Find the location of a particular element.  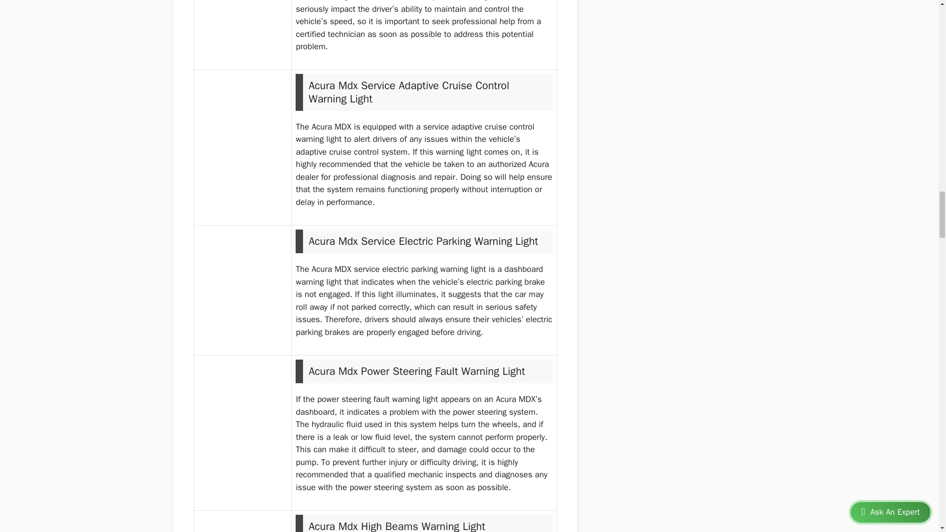

Acura Mdx Dashboard Warning Lights And Symbols 6 is located at coordinates (242, 148).